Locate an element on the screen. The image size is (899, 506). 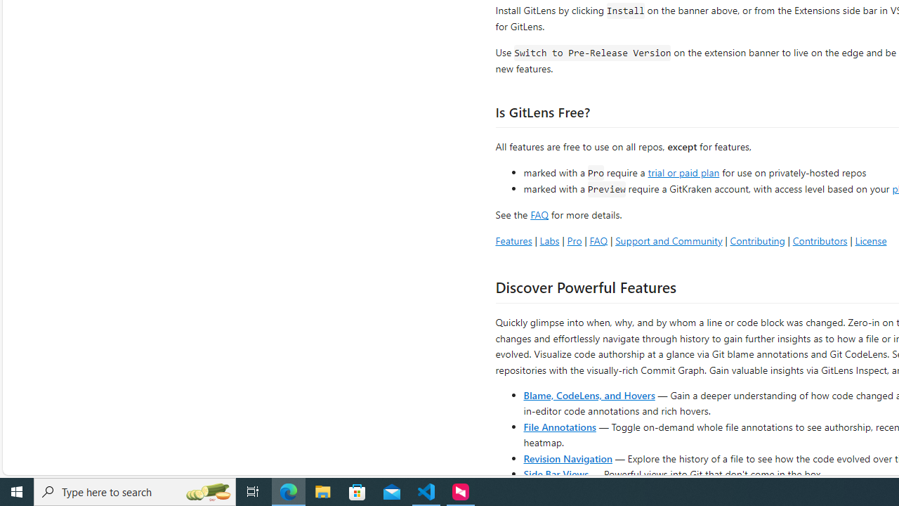
Support and Community is located at coordinates (669, 240).